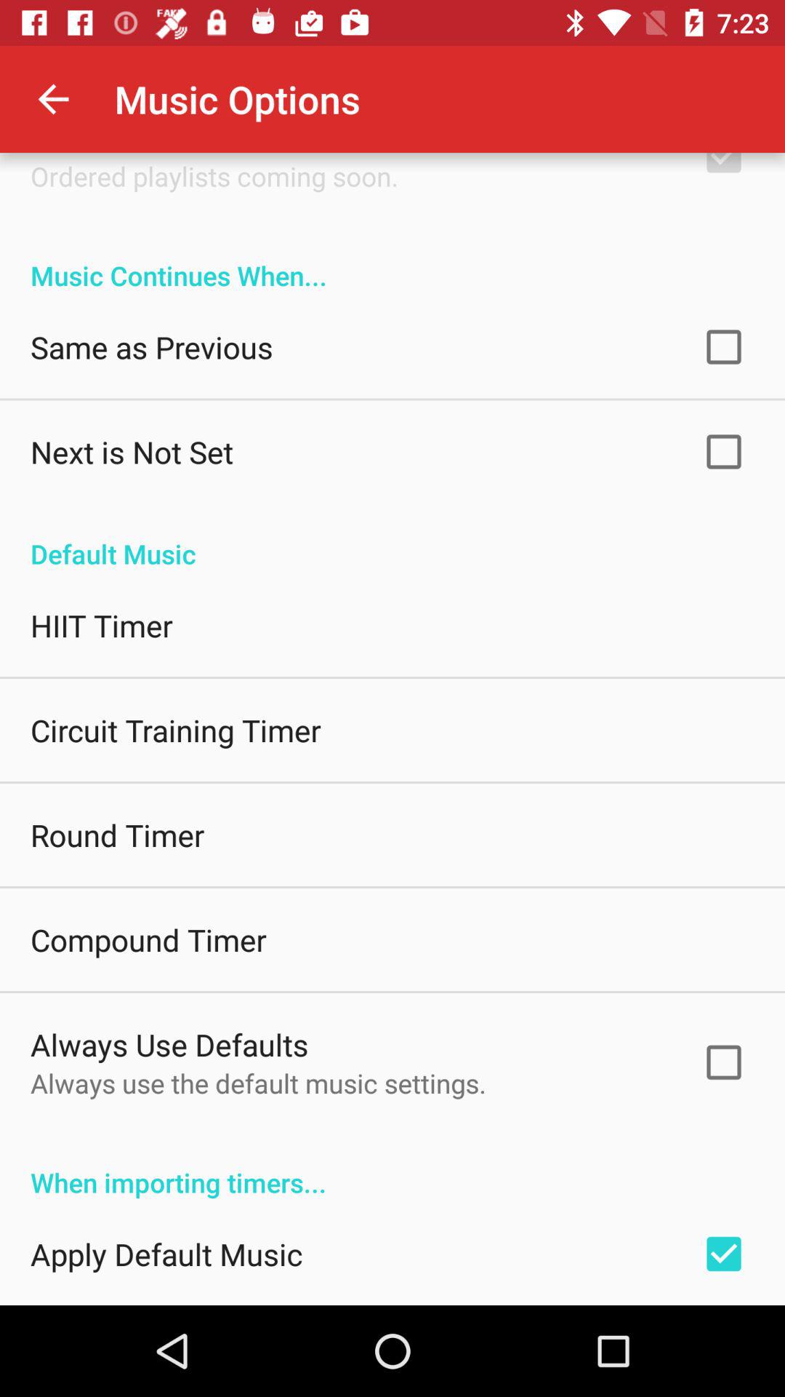  What do you see at coordinates (214, 176) in the screenshot?
I see `turn on the ordered playlists coming item` at bounding box center [214, 176].